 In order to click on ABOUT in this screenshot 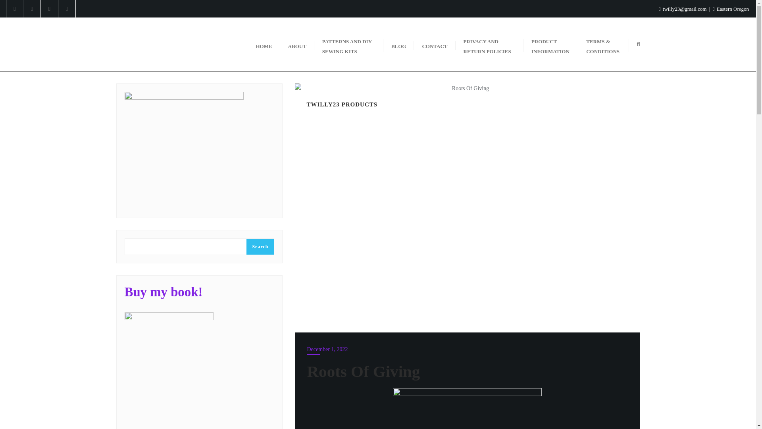, I will do `click(297, 44)`.